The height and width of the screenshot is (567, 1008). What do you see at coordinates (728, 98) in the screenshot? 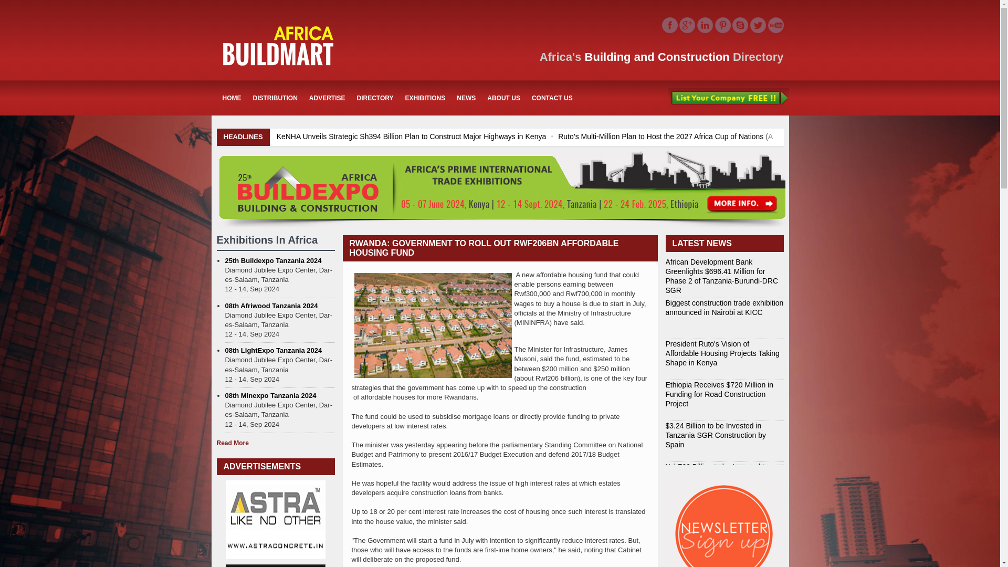
I see `List Your Company Free` at bounding box center [728, 98].